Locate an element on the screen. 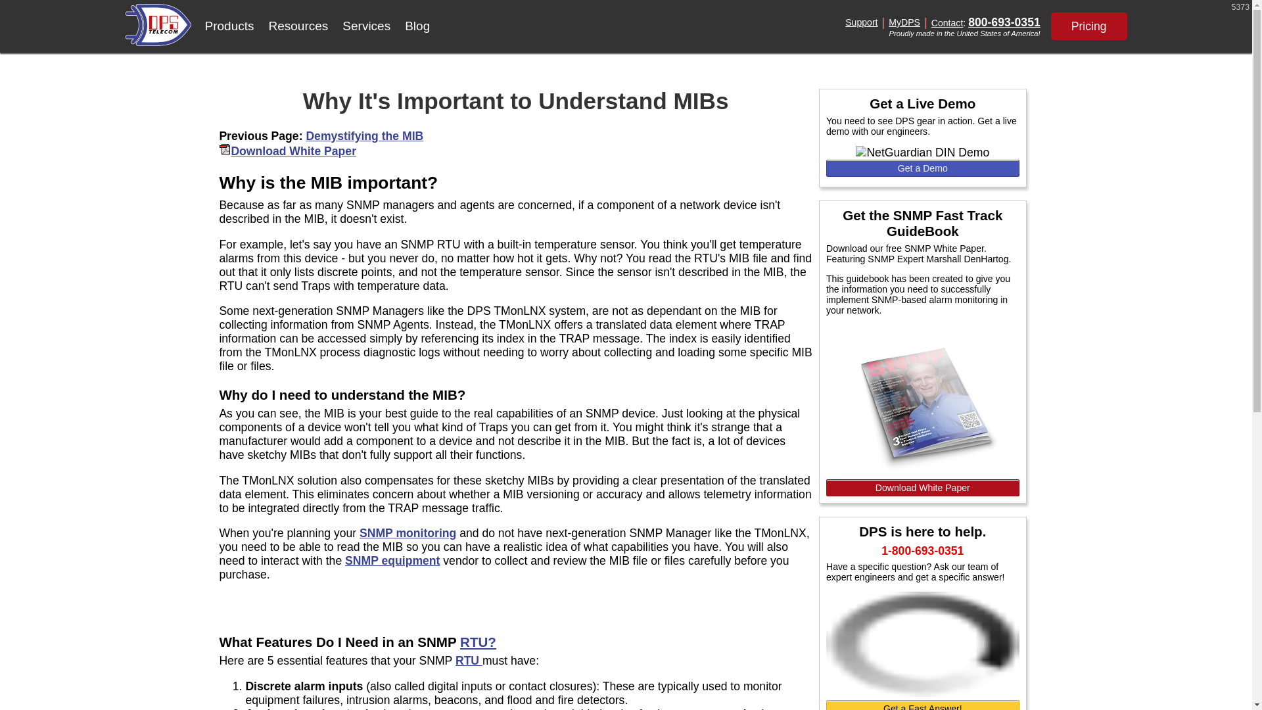 Image resolution: width=1262 pixels, height=710 pixels. Products is located at coordinates (229, 26).